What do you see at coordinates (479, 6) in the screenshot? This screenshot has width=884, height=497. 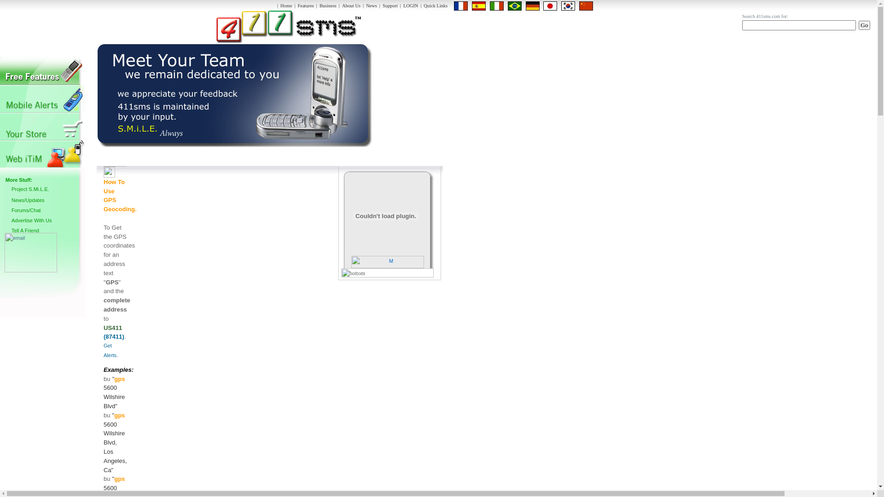 I see `en|es` at bounding box center [479, 6].